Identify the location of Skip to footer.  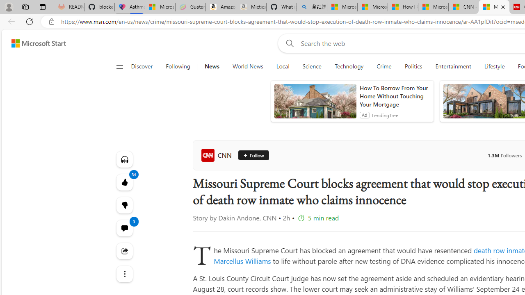
(34, 43).